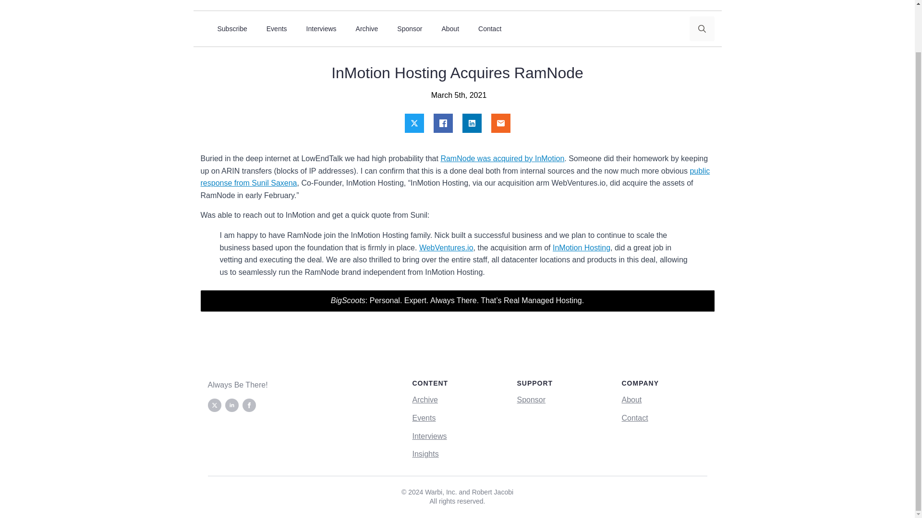  I want to click on Contact, so click(489, 29).